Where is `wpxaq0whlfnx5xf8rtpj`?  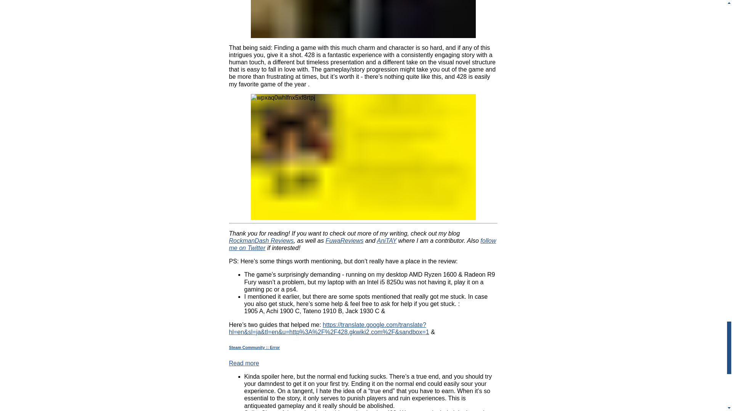 wpxaq0whlfnx5xf8rtpj is located at coordinates (363, 157).